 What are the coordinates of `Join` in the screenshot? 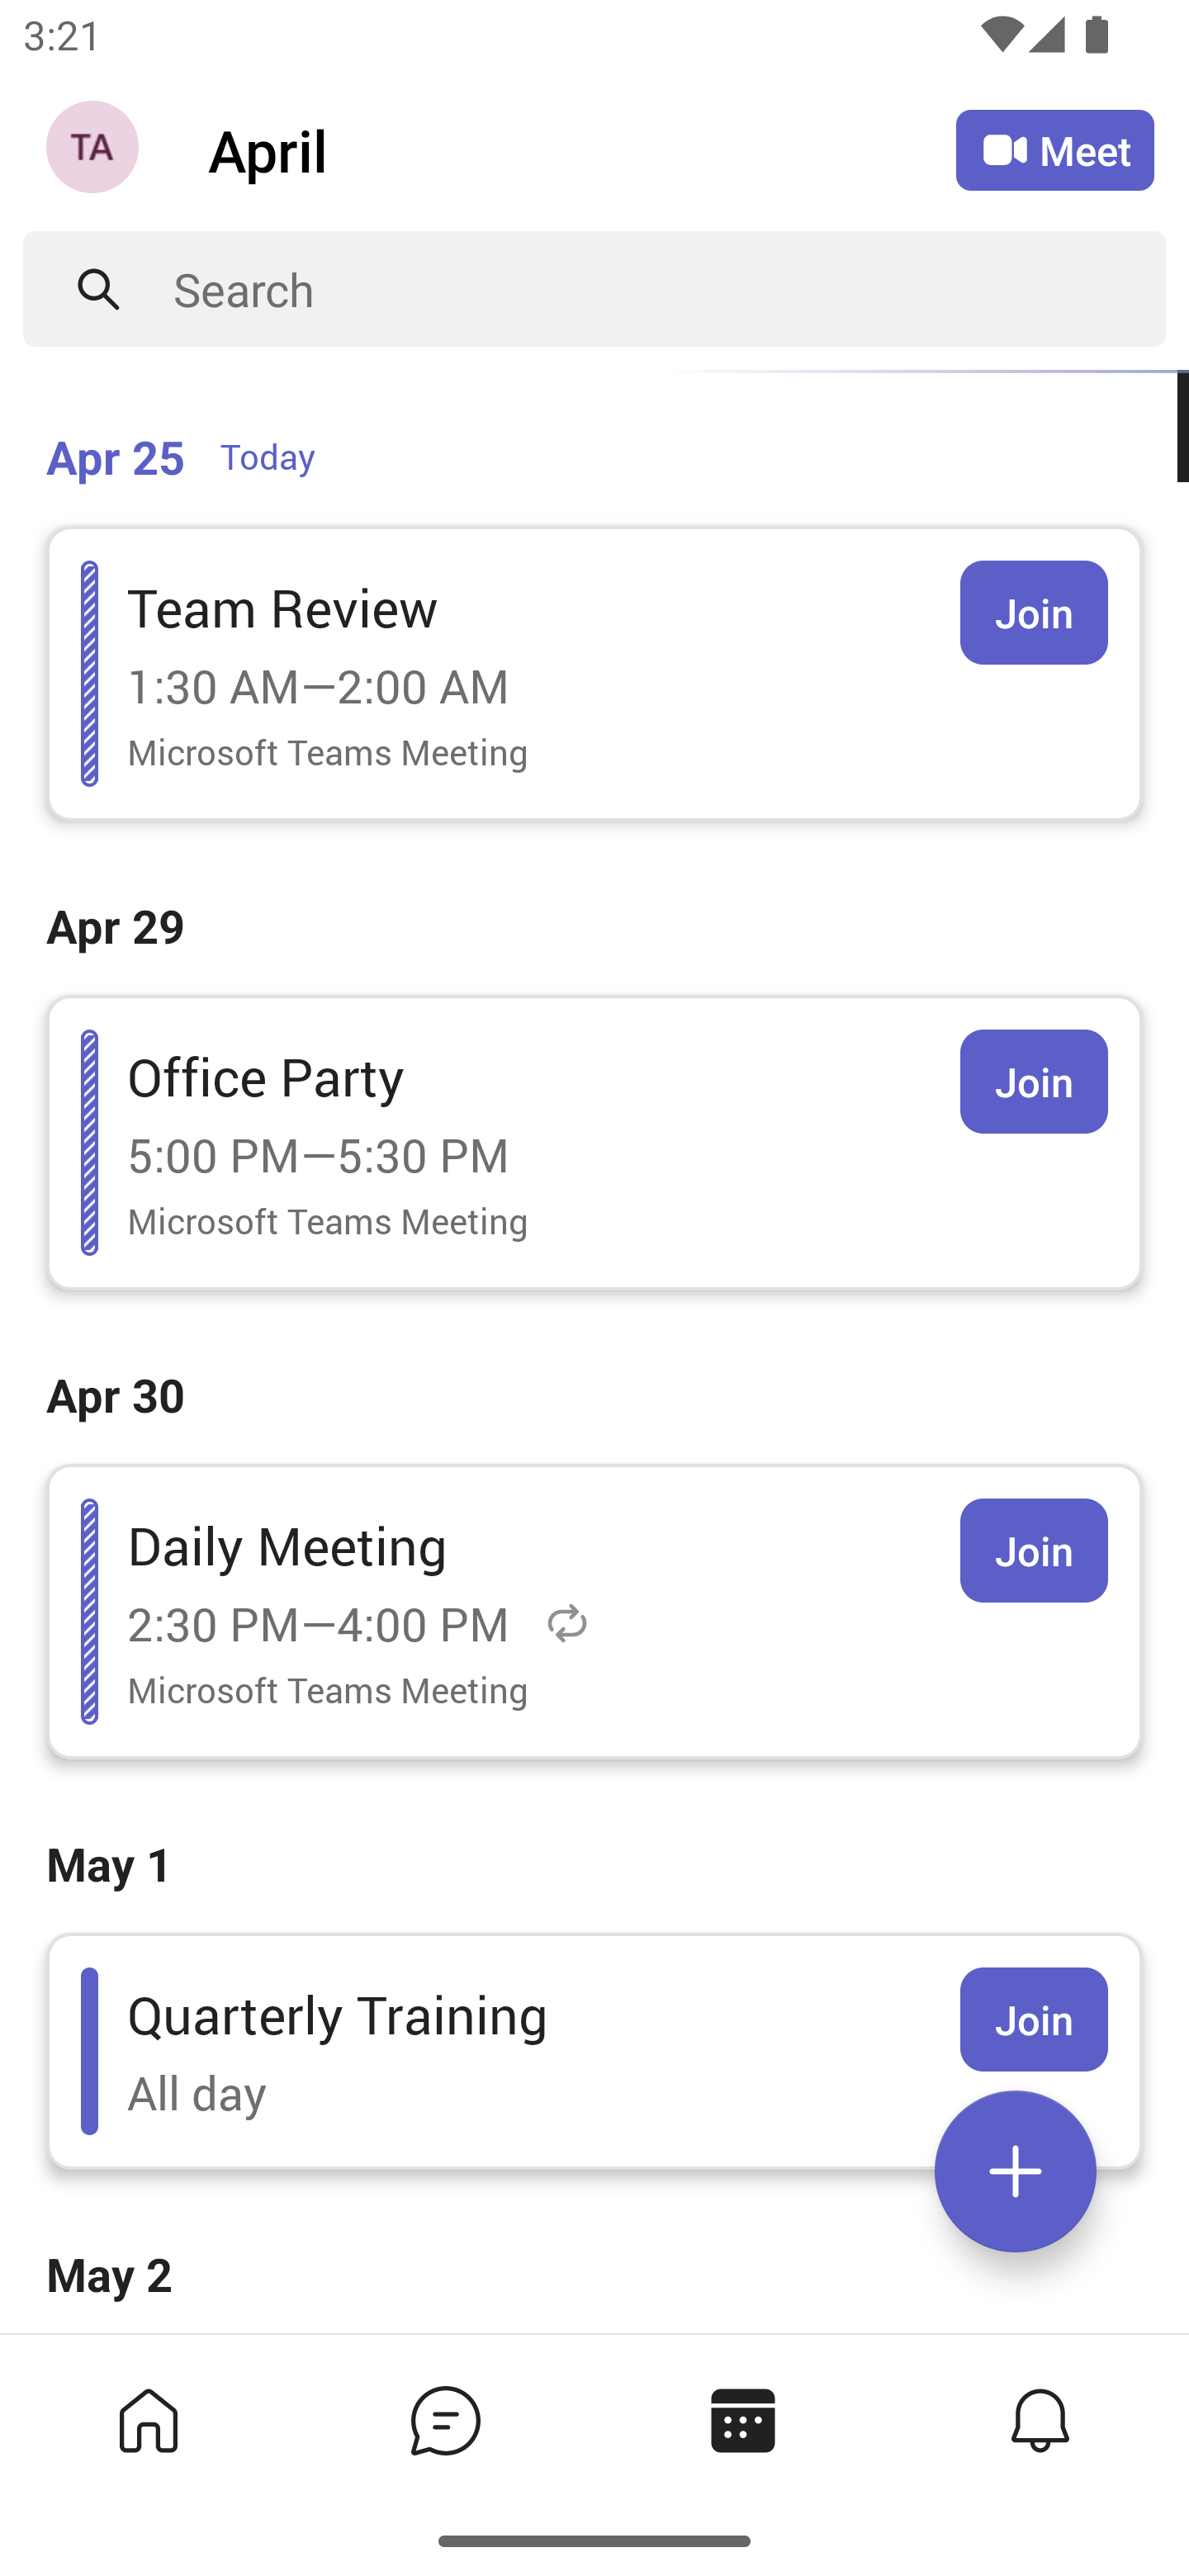 It's located at (1034, 1551).